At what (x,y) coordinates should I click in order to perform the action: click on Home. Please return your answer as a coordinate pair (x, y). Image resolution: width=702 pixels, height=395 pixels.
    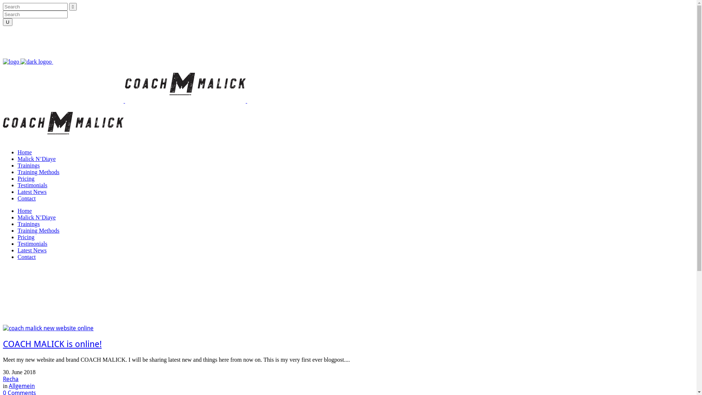
    Looking at the image, I should click on (25, 152).